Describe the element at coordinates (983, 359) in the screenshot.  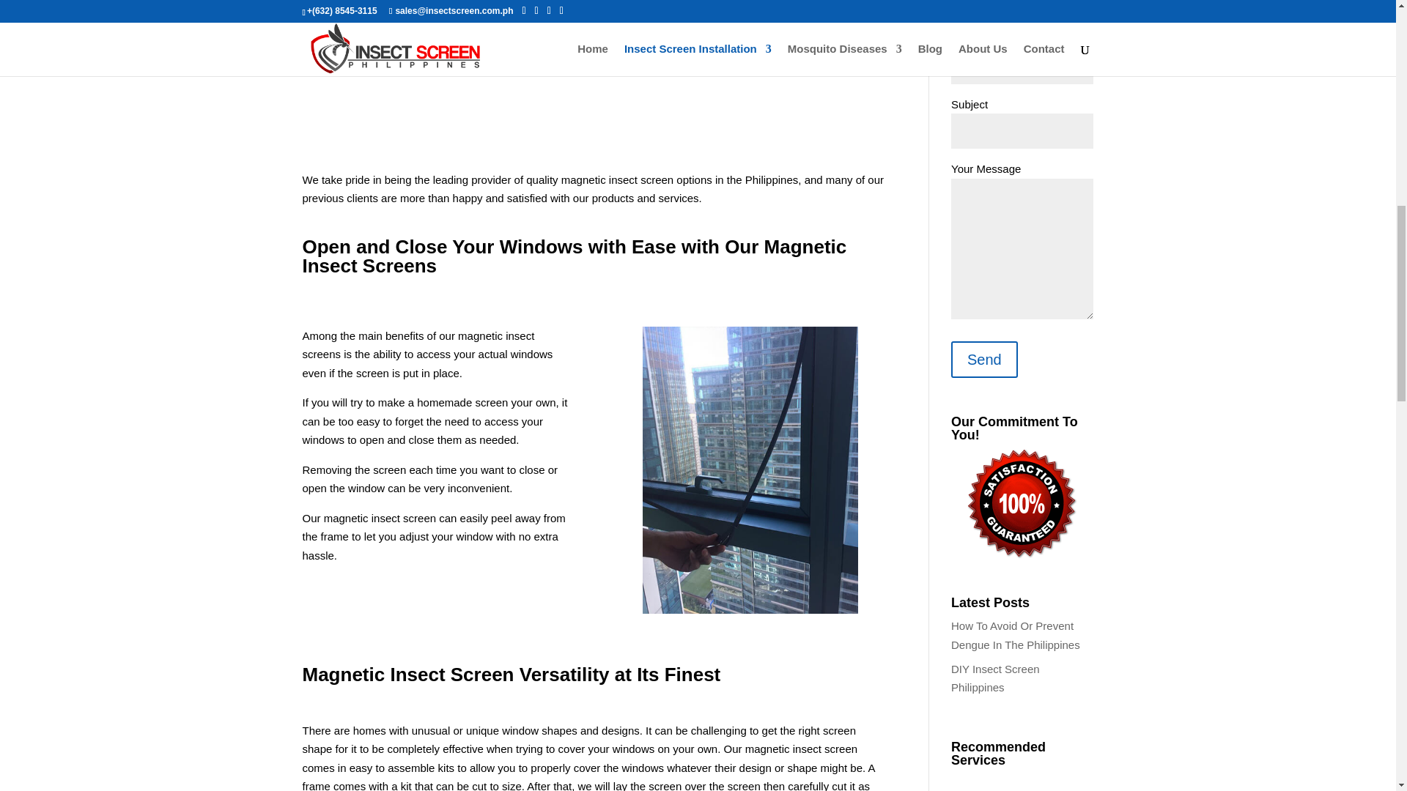
I see `Send` at that location.